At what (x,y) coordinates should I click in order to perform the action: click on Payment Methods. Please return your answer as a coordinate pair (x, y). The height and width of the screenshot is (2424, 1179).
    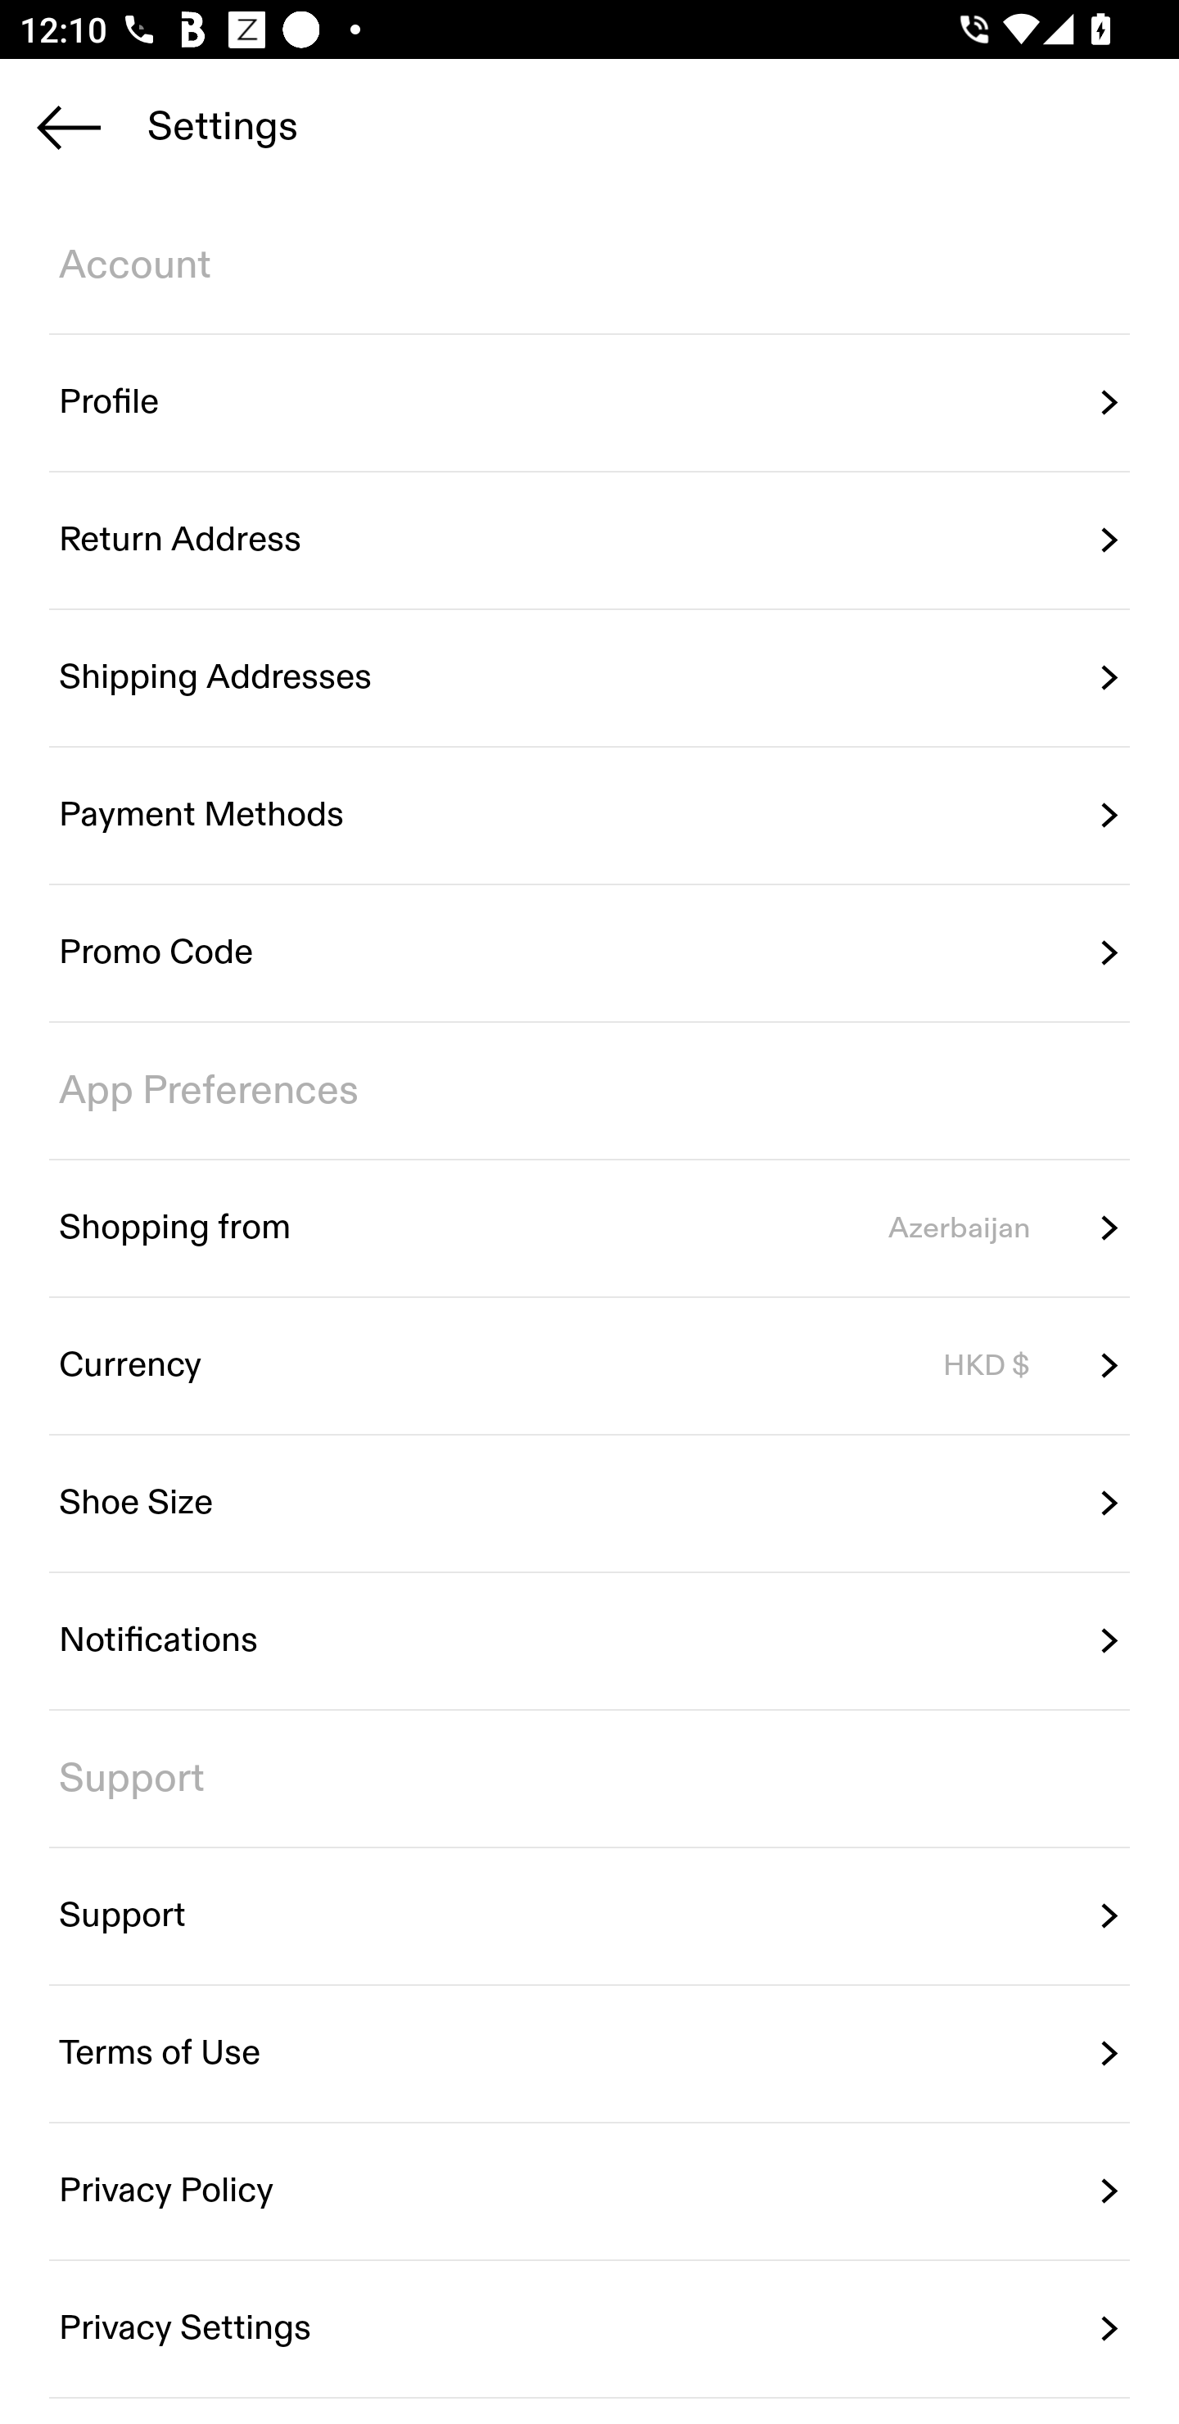
    Looking at the image, I should click on (589, 816).